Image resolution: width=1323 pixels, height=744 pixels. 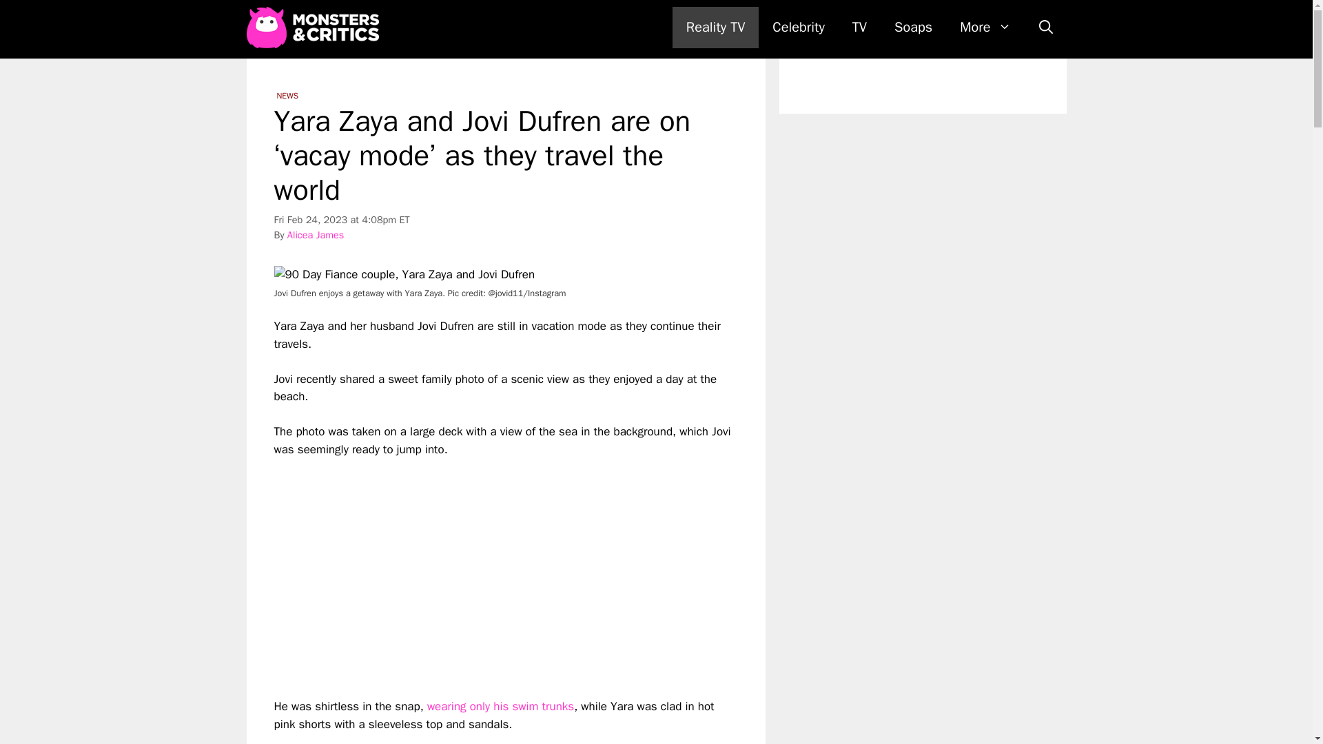 What do you see at coordinates (985, 28) in the screenshot?
I see `More` at bounding box center [985, 28].